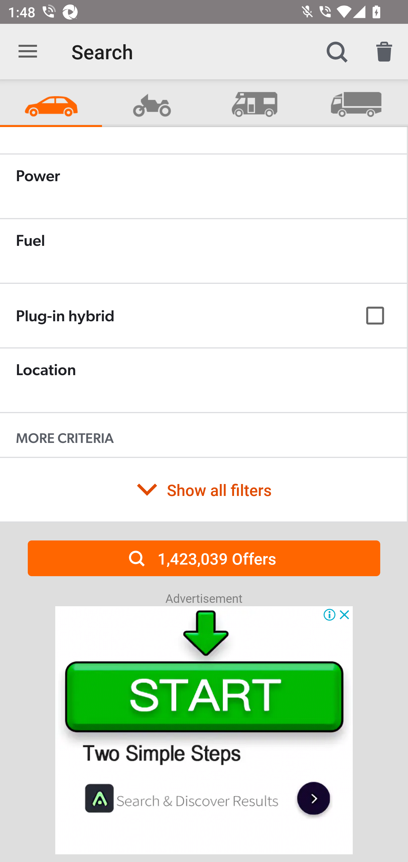 The image size is (408, 862). What do you see at coordinates (384, 52) in the screenshot?
I see `Reset search` at bounding box center [384, 52].